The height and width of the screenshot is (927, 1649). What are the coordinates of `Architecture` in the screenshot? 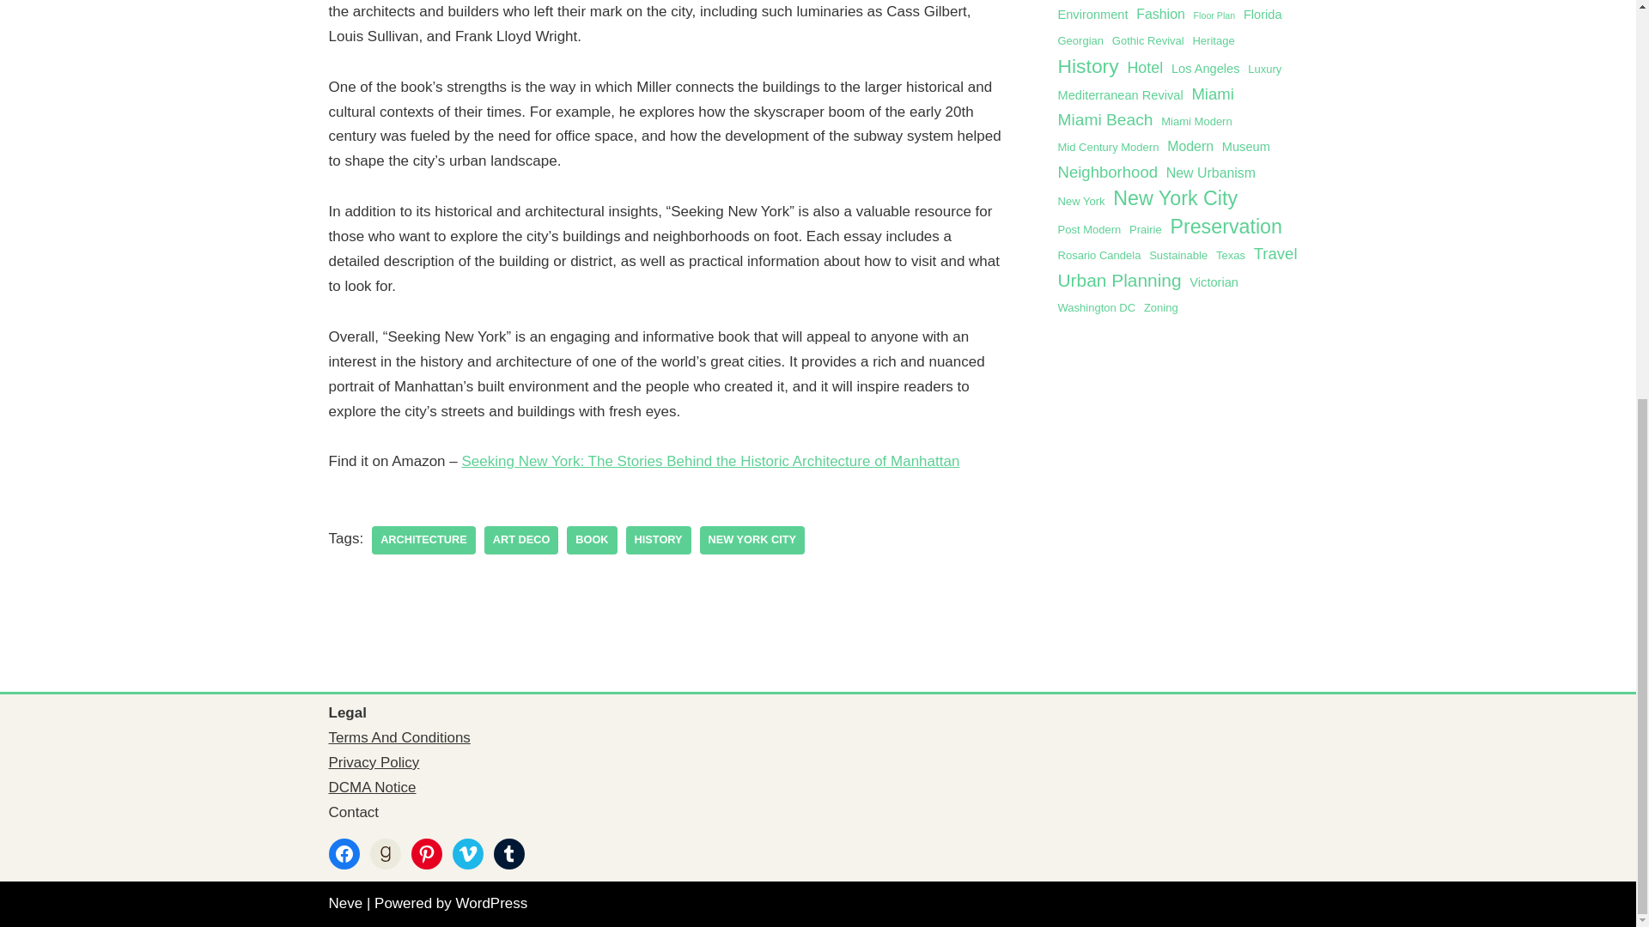 It's located at (424, 540).